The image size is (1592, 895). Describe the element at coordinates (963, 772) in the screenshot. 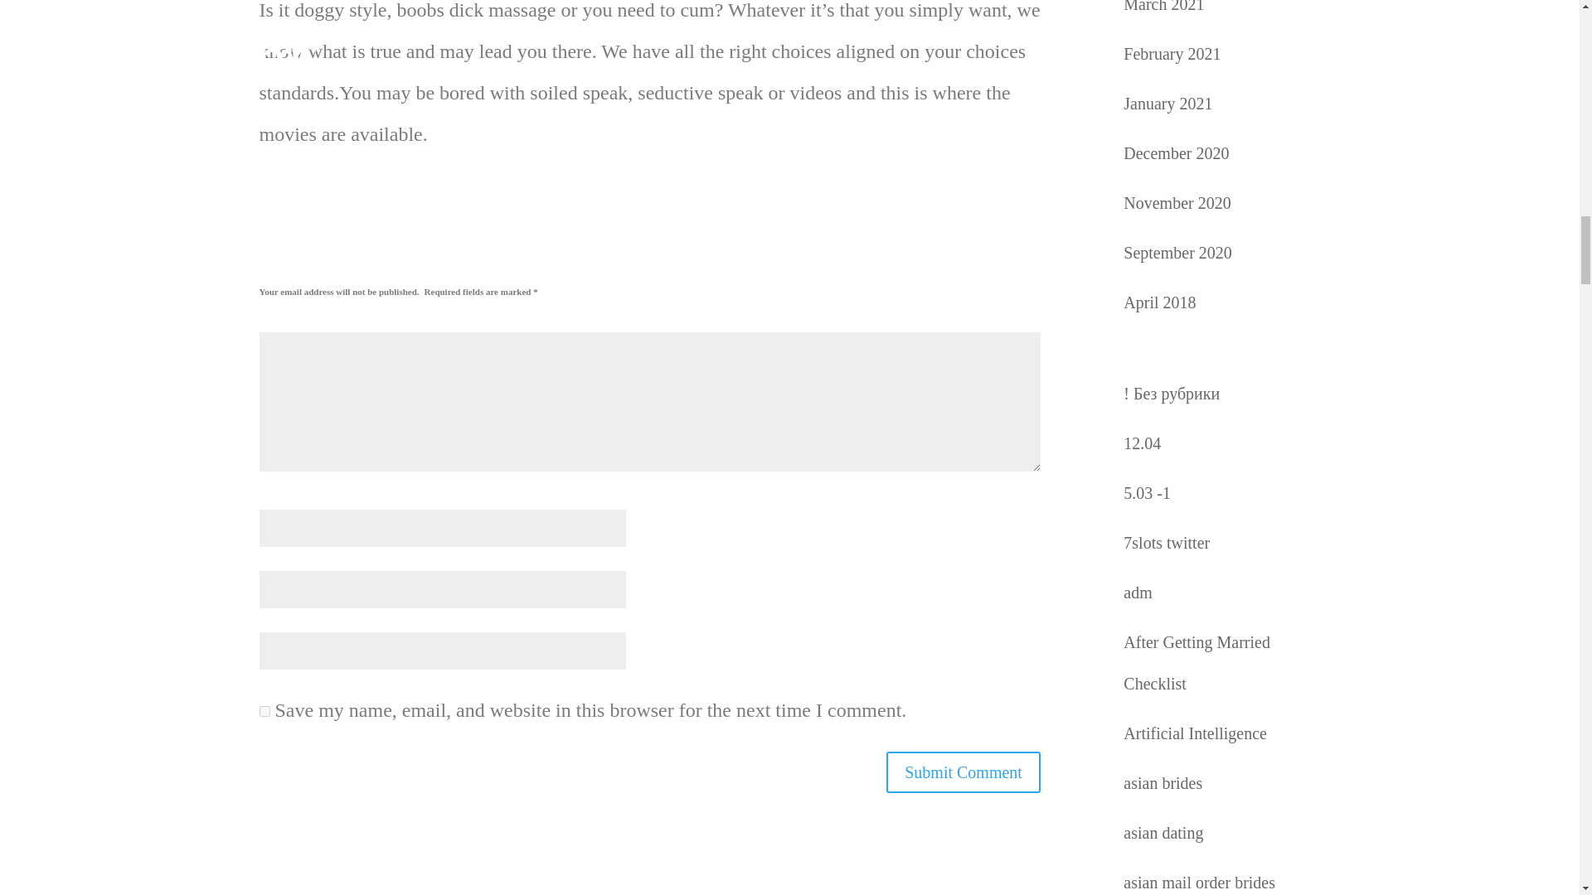

I see `Submit Comment` at that location.